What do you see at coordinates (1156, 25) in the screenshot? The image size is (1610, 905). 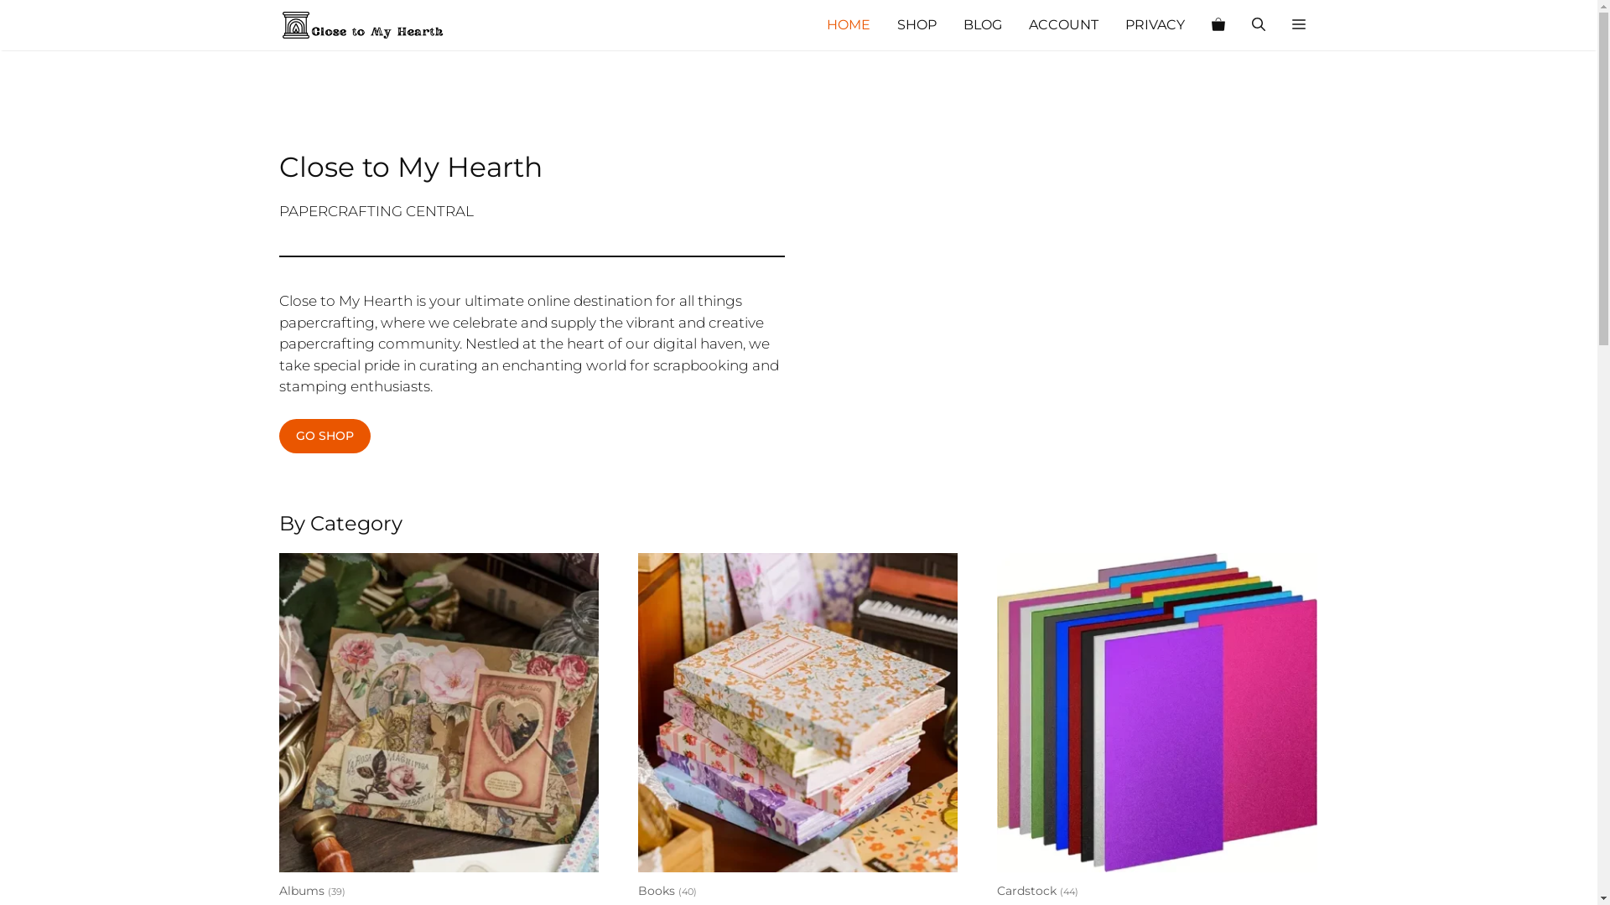 I see `PRIVACY` at bounding box center [1156, 25].